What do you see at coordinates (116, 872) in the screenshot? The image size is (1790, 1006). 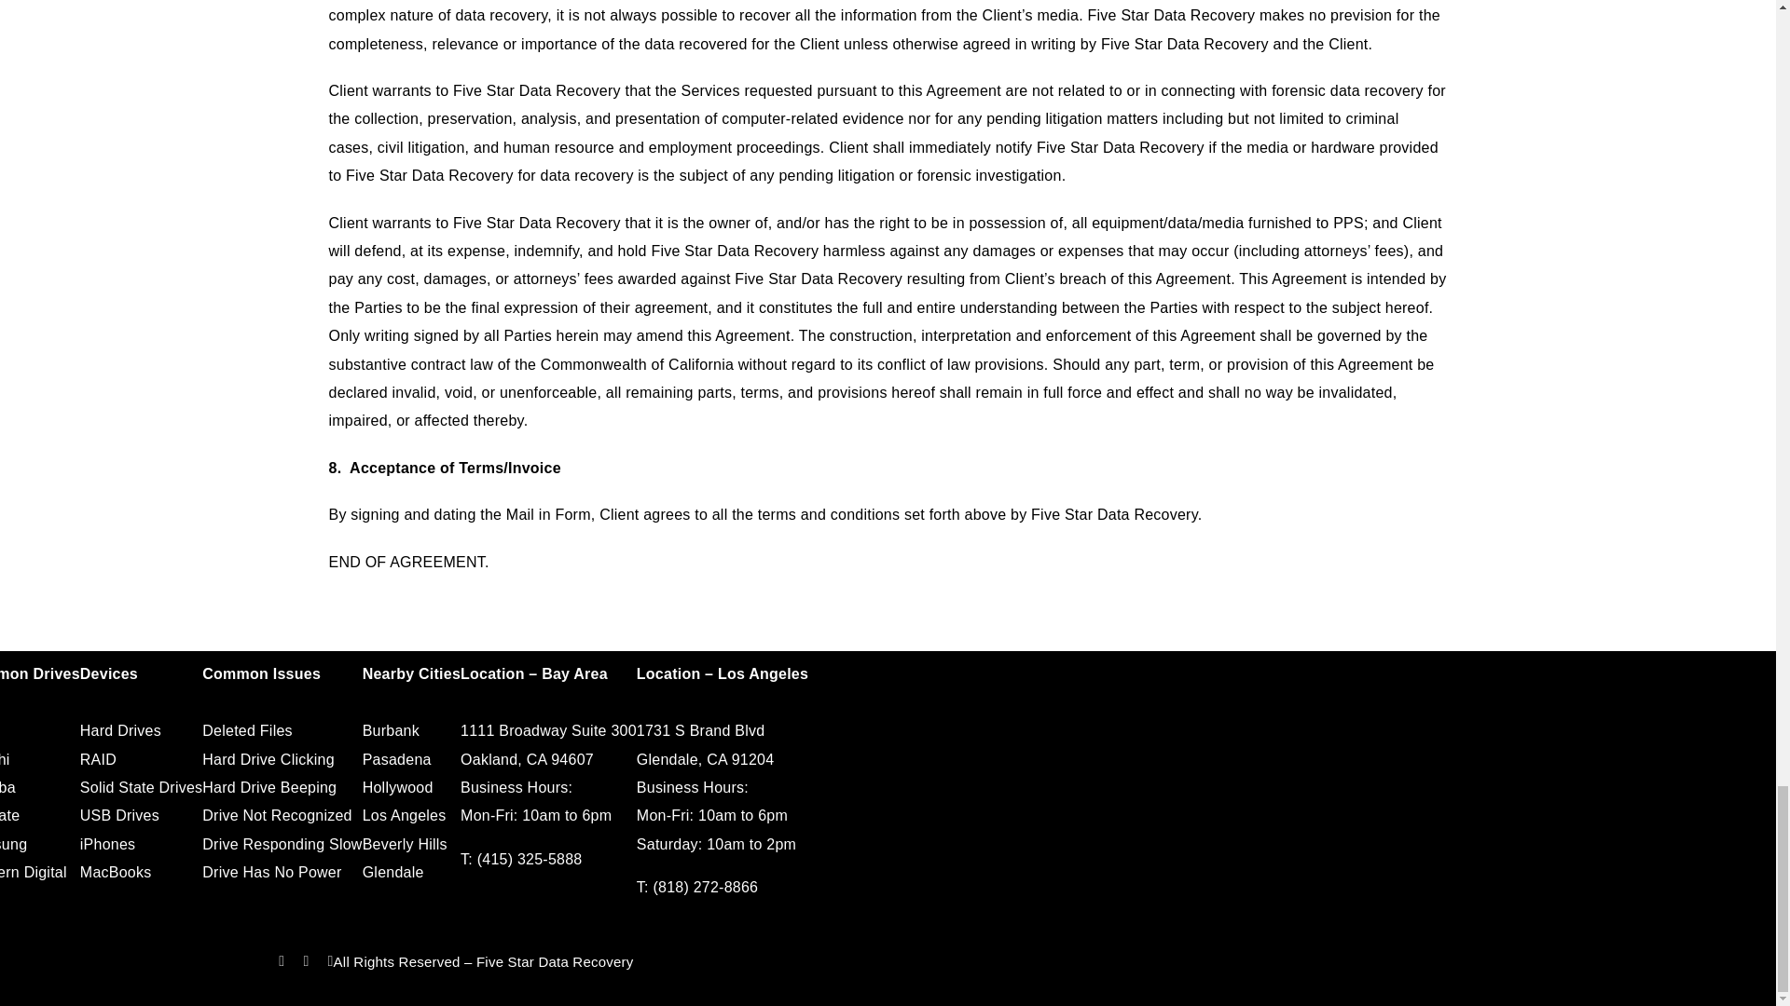 I see `MacBooks` at bounding box center [116, 872].